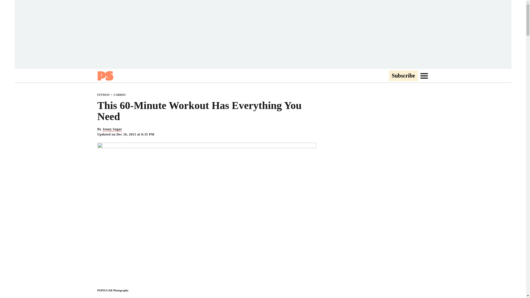 Image resolution: width=530 pixels, height=298 pixels. What do you see at coordinates (424, 76) in the screenshot?
I see `Go to Navigation` at bounding box center [424, 76].